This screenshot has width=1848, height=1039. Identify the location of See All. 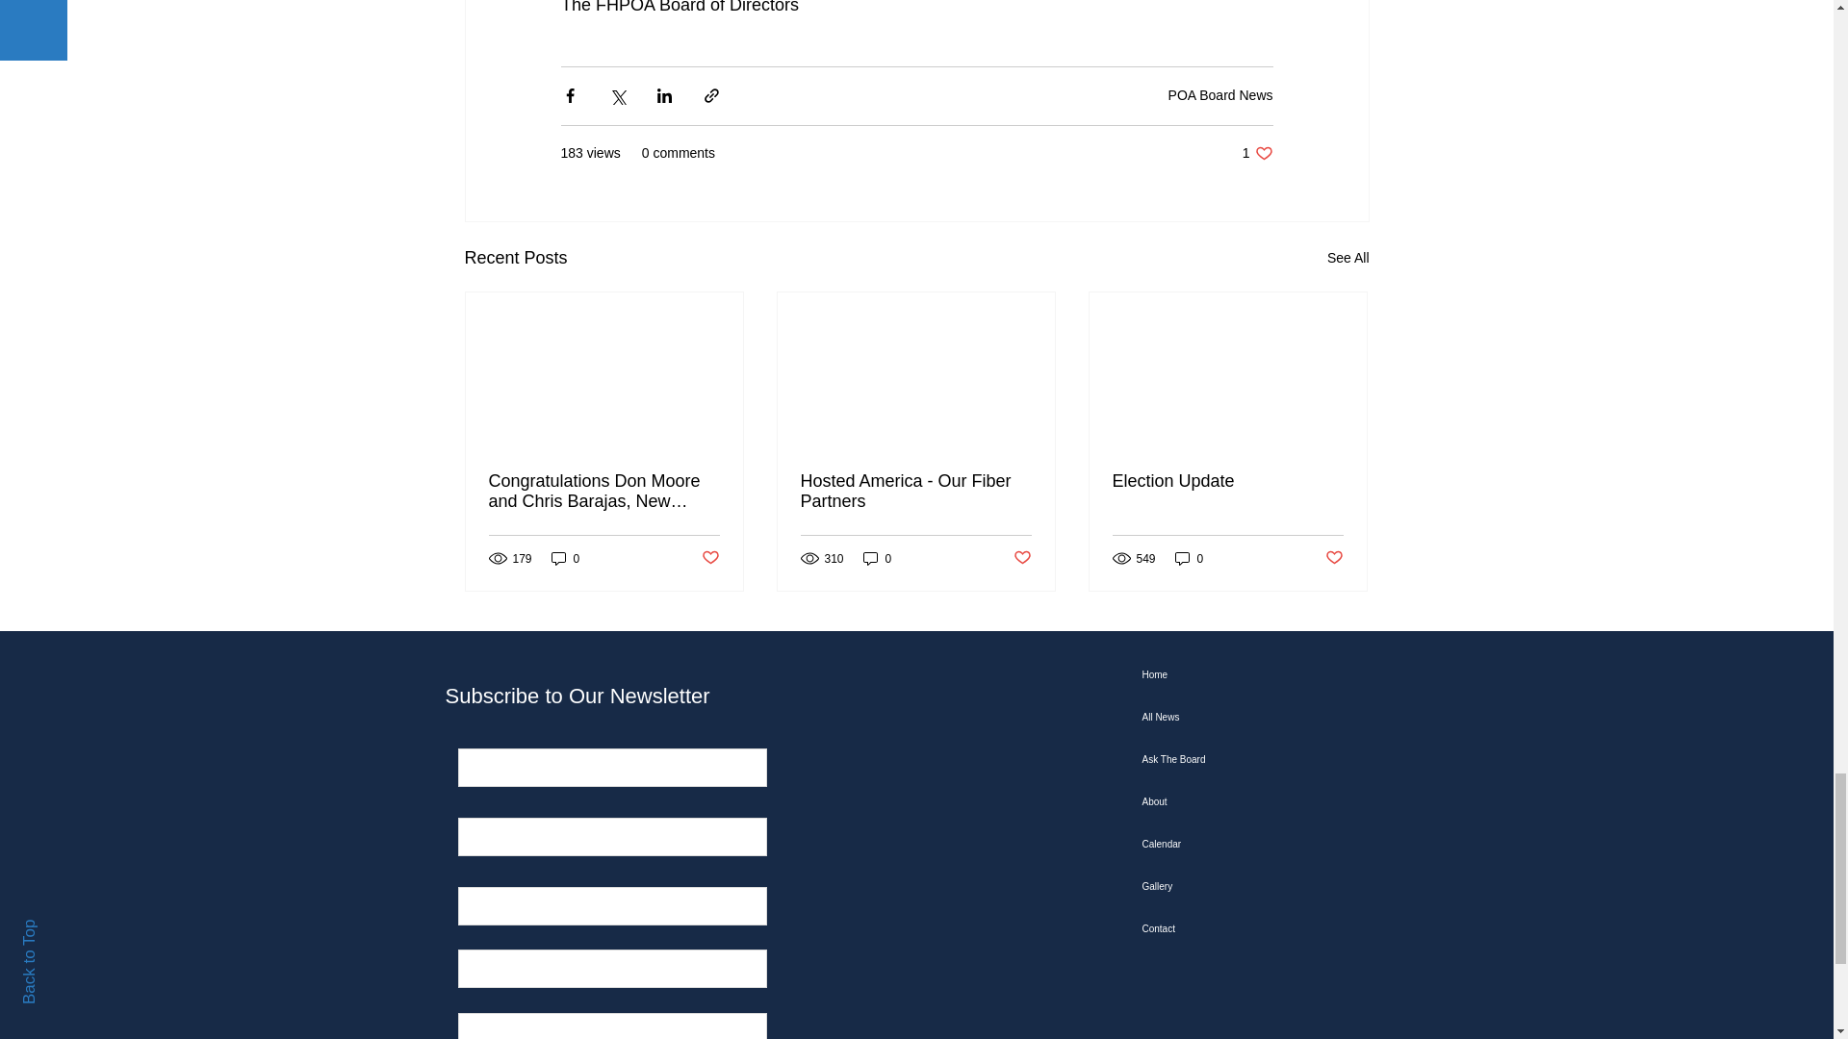
(1347, 258).